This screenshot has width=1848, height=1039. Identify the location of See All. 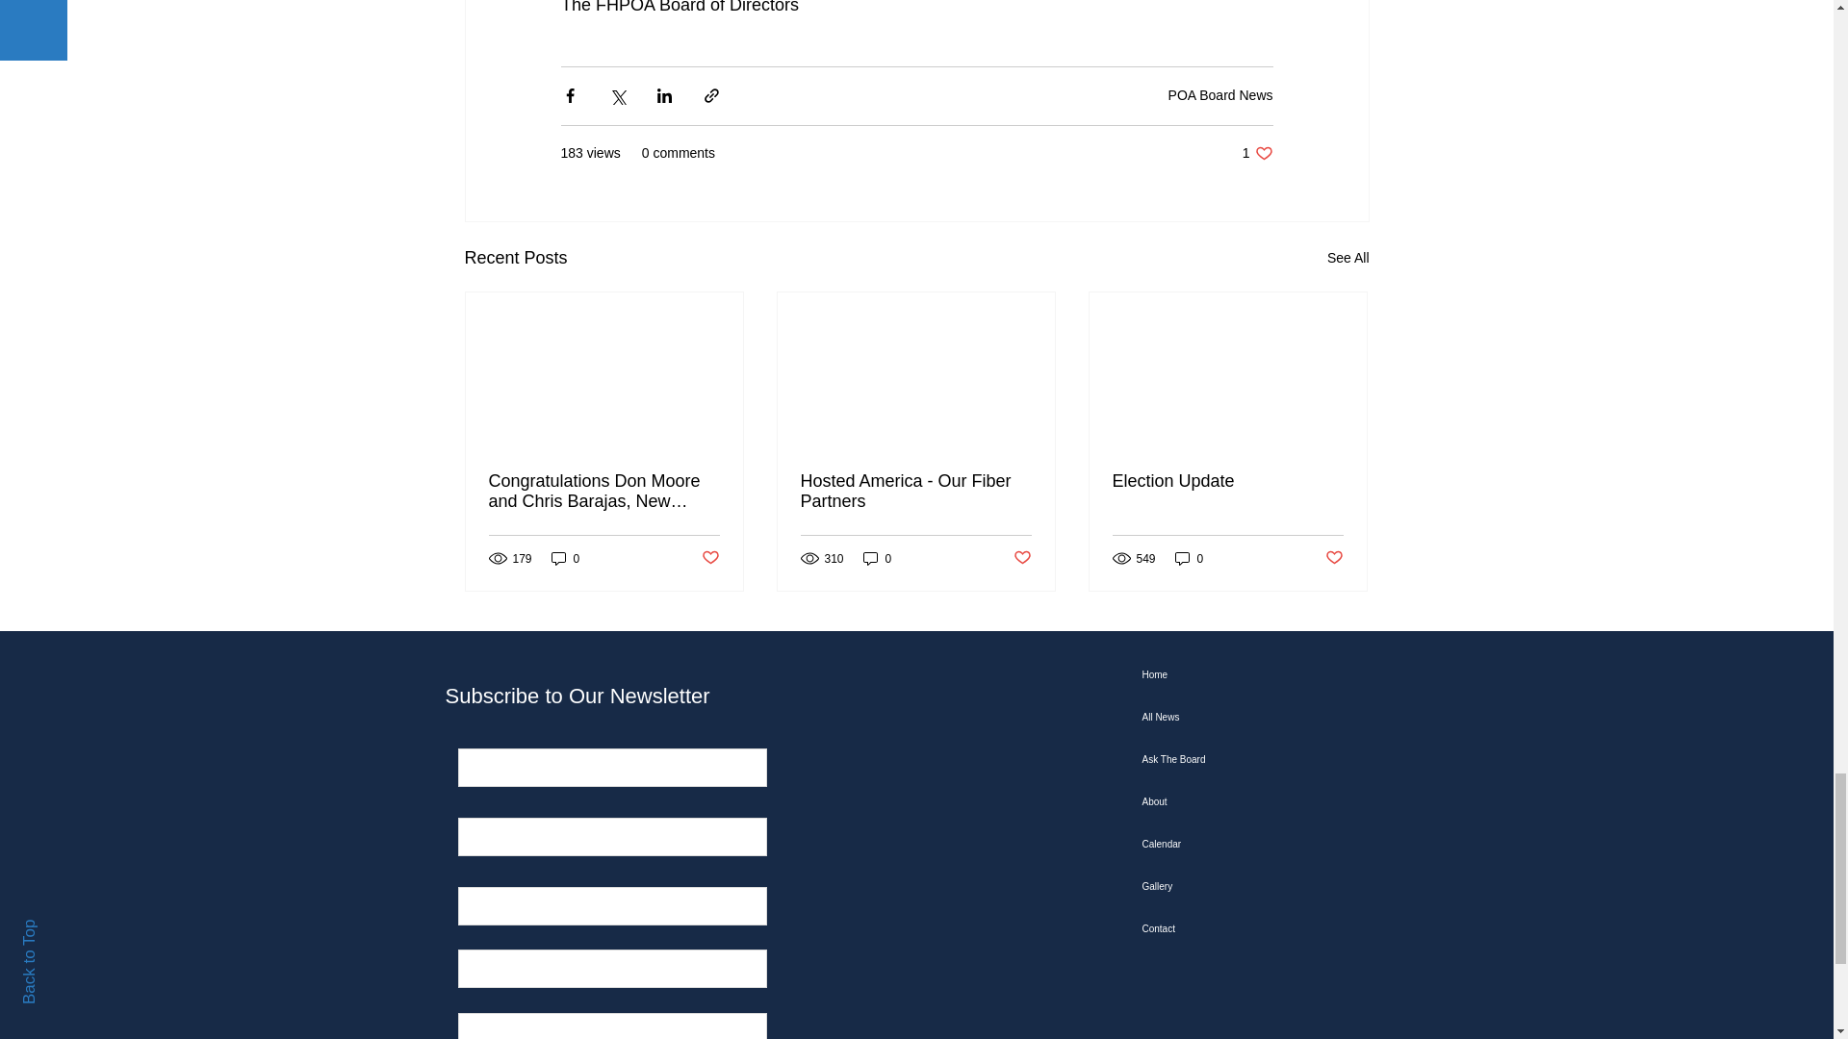
(1347, 258).